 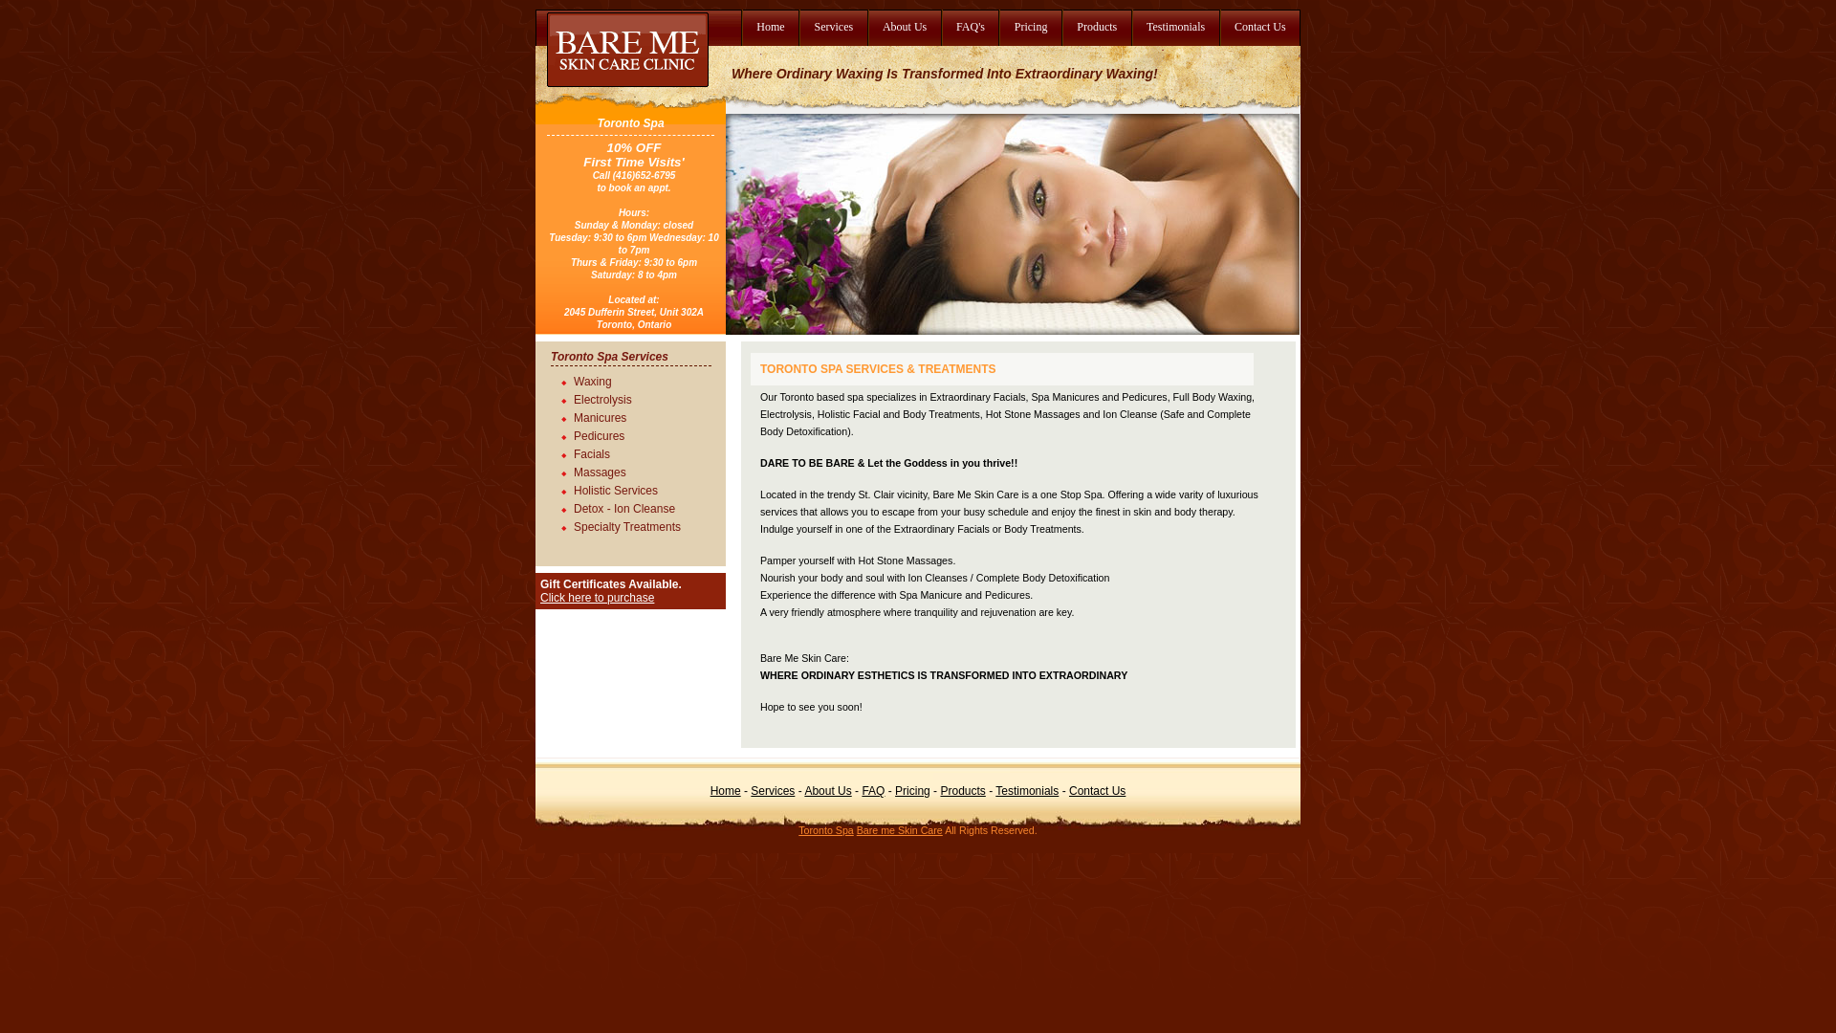 What do you see at coordinates (645, 415) in the screenshot?
I see `Manicures` at bounding box center [645, 415].